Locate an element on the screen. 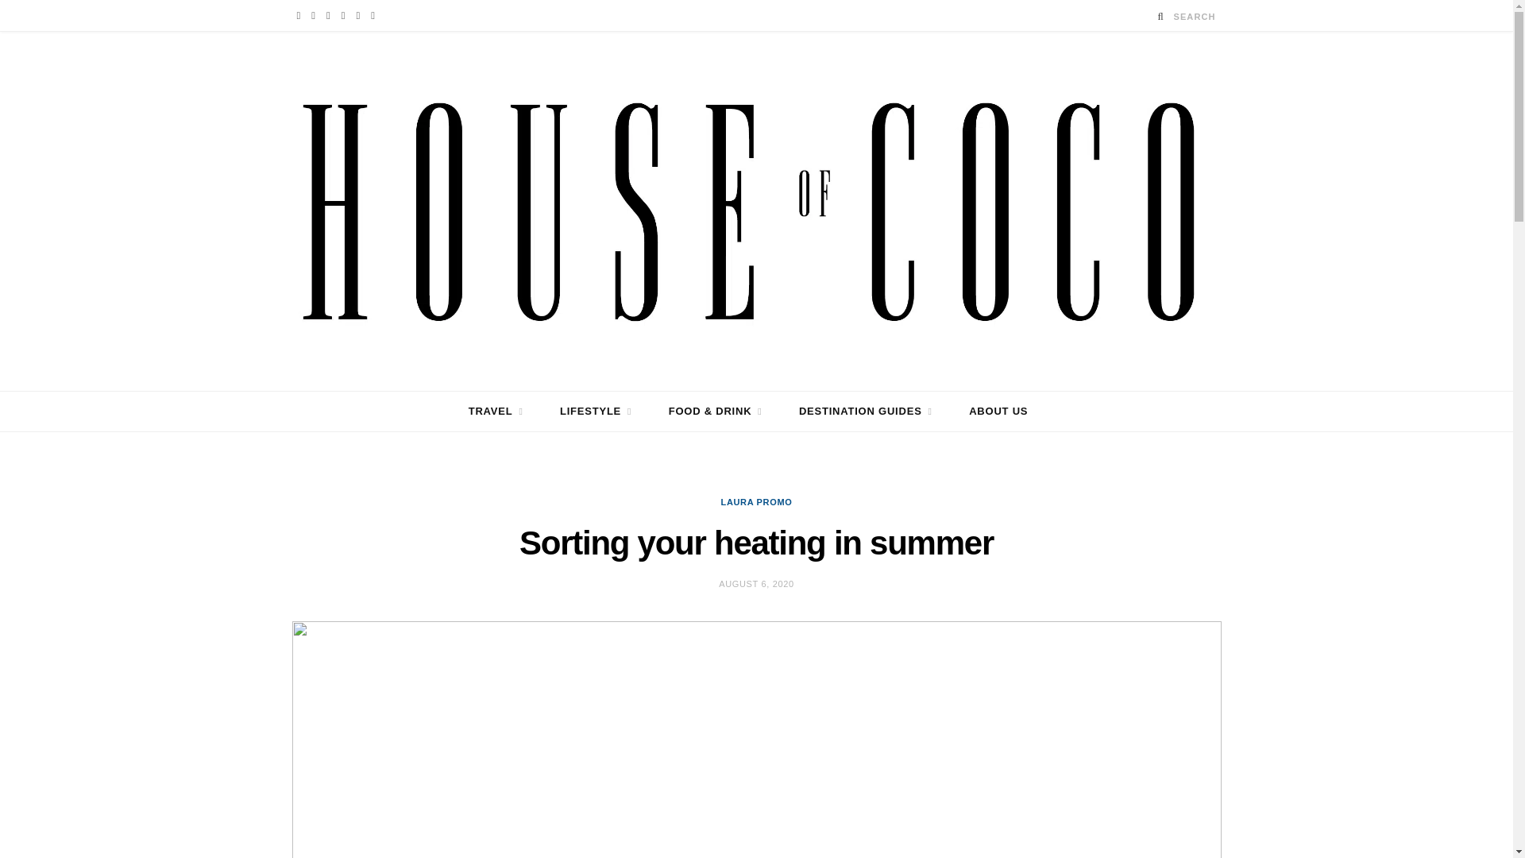  TRAVEL is located at coordinates (496, 412).